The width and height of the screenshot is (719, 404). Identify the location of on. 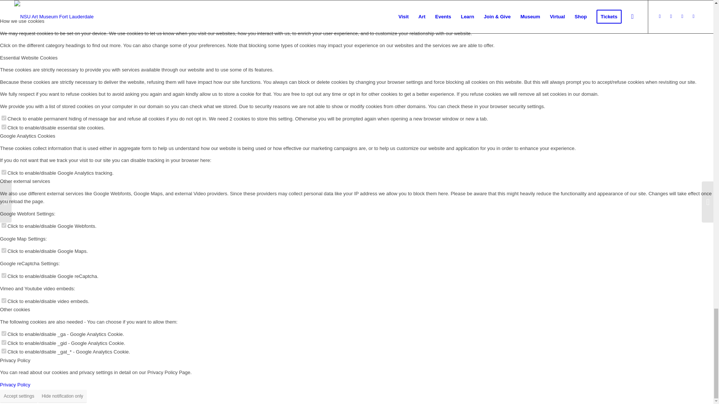
(4, 351).